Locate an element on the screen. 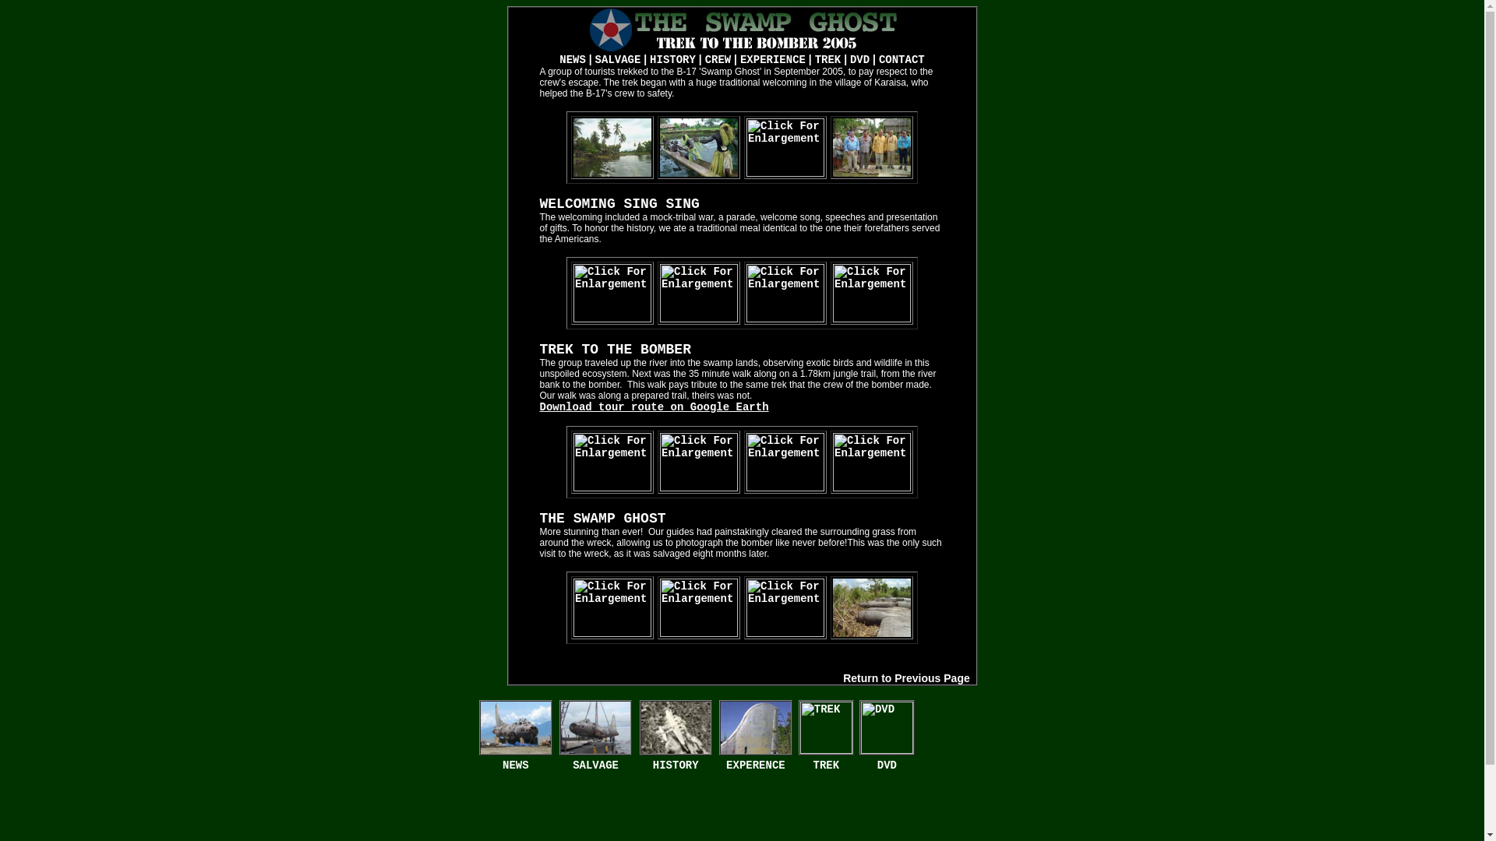  DVD is located at coordinates (887, 765).